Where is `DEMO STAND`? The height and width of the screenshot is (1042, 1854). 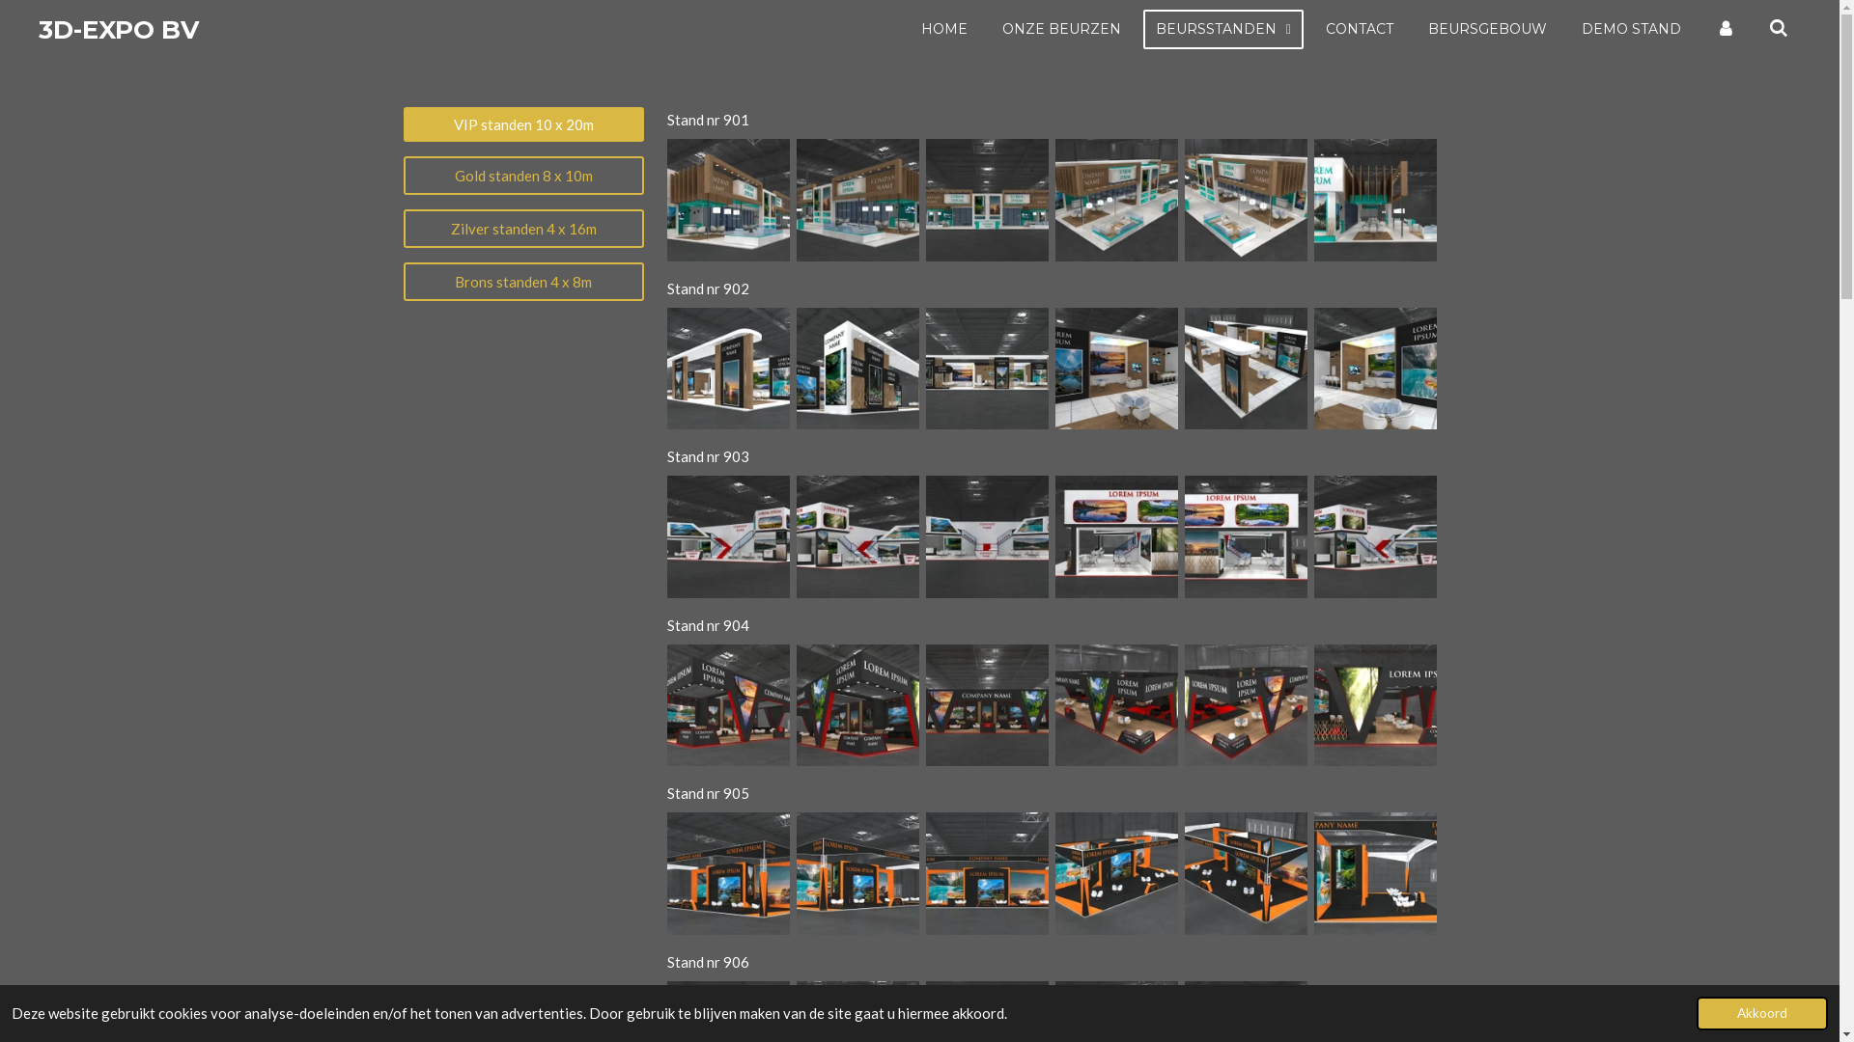
DEMO STAND is located at coordinates (1632, 29).